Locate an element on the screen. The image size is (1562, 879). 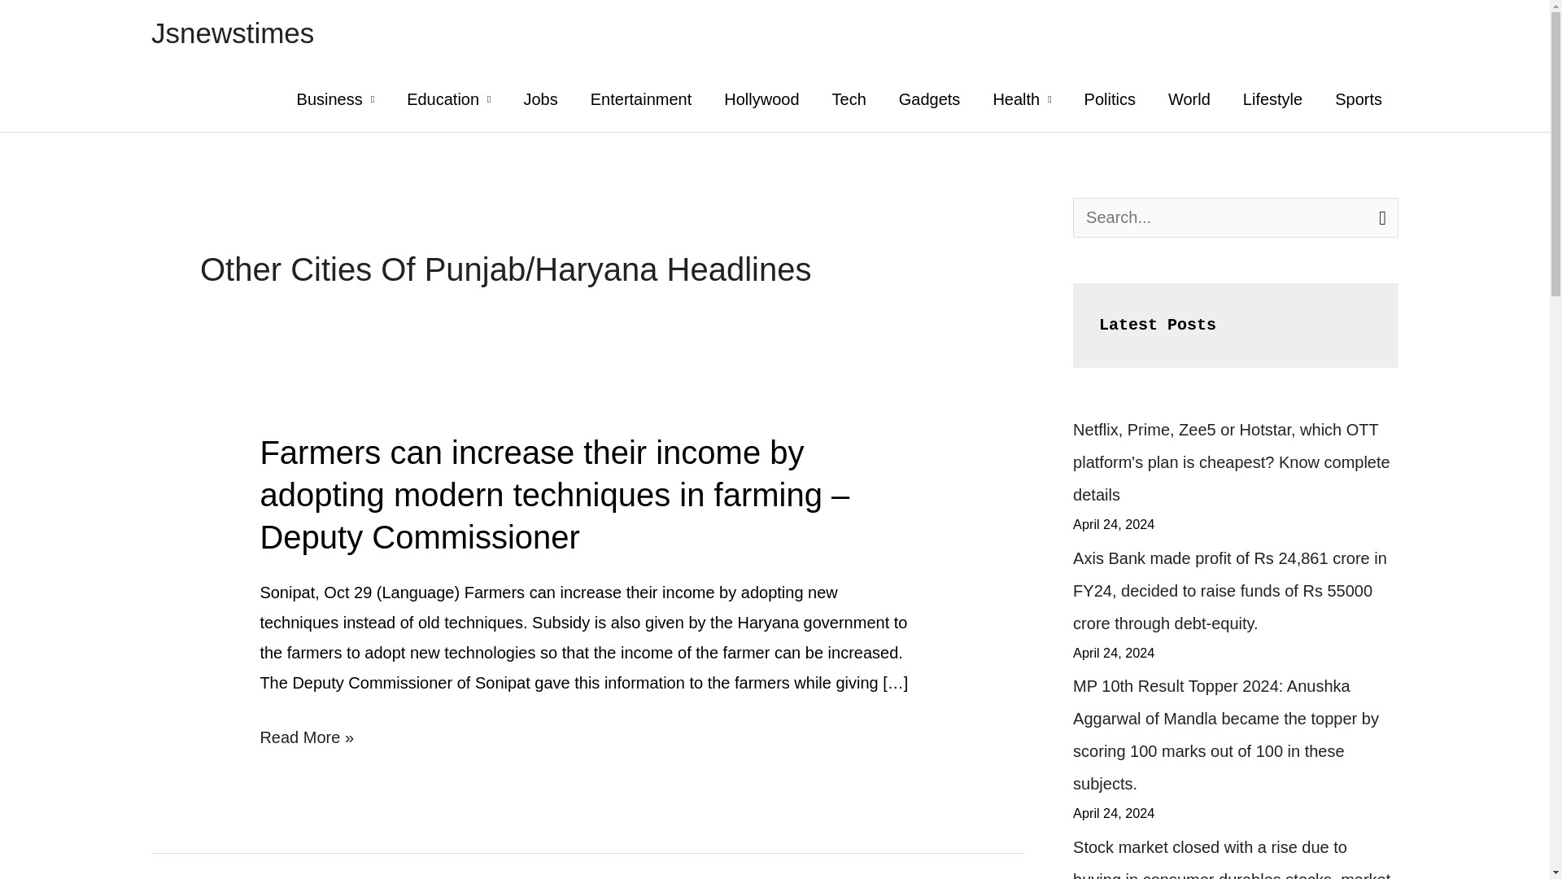
Tech is located at coordinates (849, 99).